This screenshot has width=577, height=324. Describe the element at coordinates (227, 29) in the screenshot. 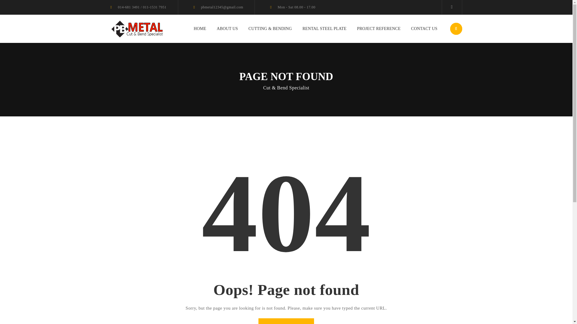

I see `ABOUT US` at that location.